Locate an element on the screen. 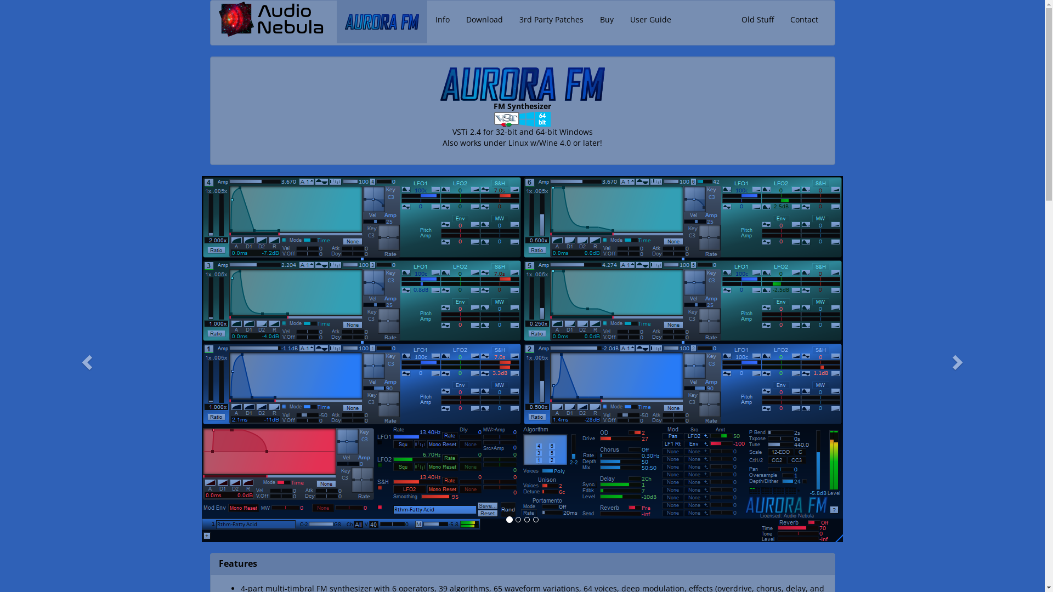  Old Stuff is located at coordinates (757, 20).